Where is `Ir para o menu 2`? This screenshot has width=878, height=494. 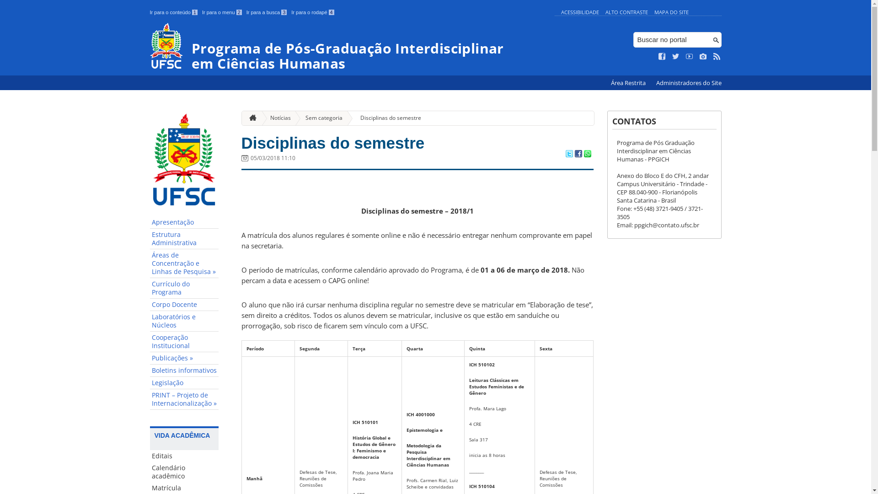 Ir para o menu 2 is located at coordinates (222, 12).